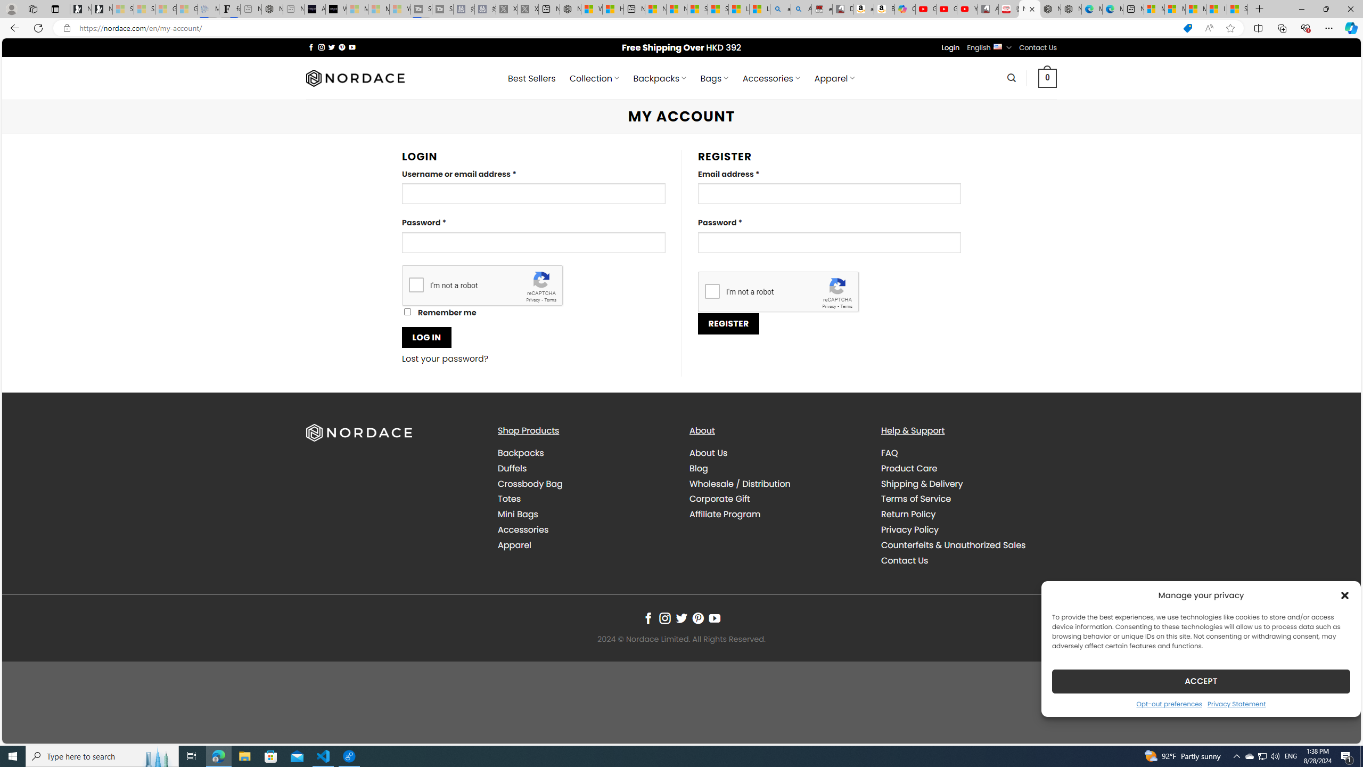  What do you see at coordinates (532, 78) in the screenshot?
I see `  Best Sellers` at bounding box center [532, 78].